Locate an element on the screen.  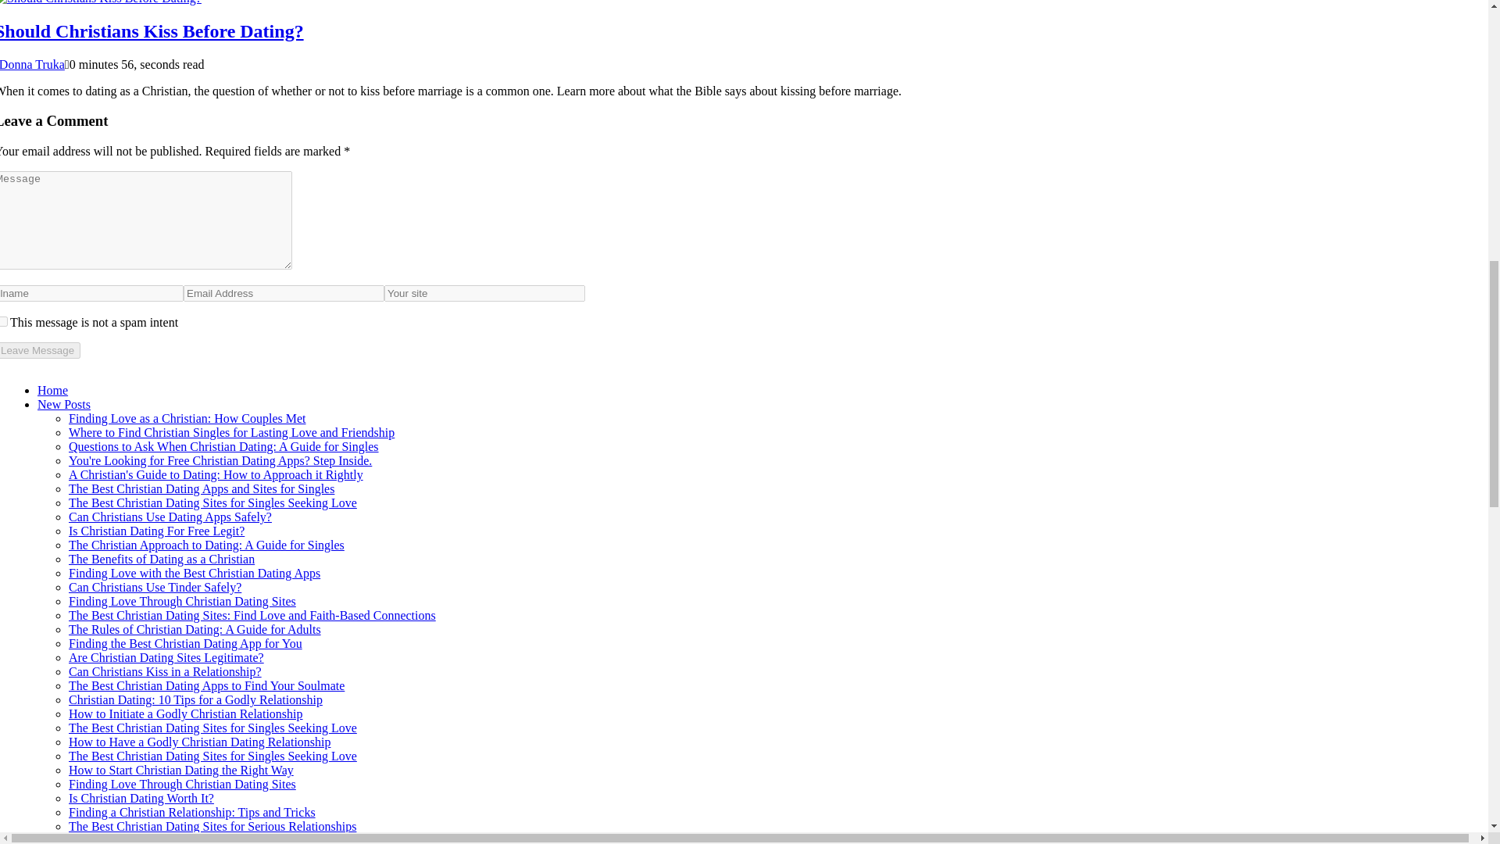
Leave Message is located at coordinates (41, 350).